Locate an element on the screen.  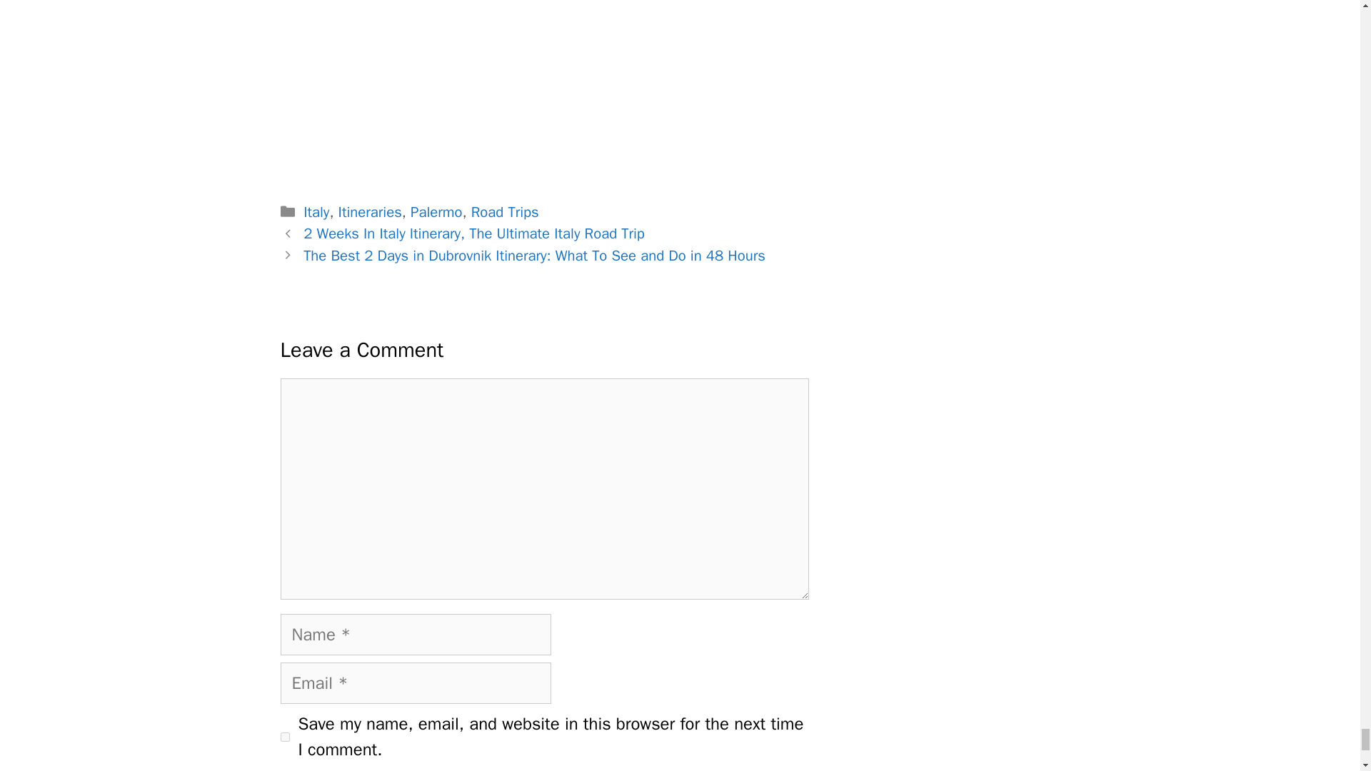
yes is located at coordinates (284, 737).